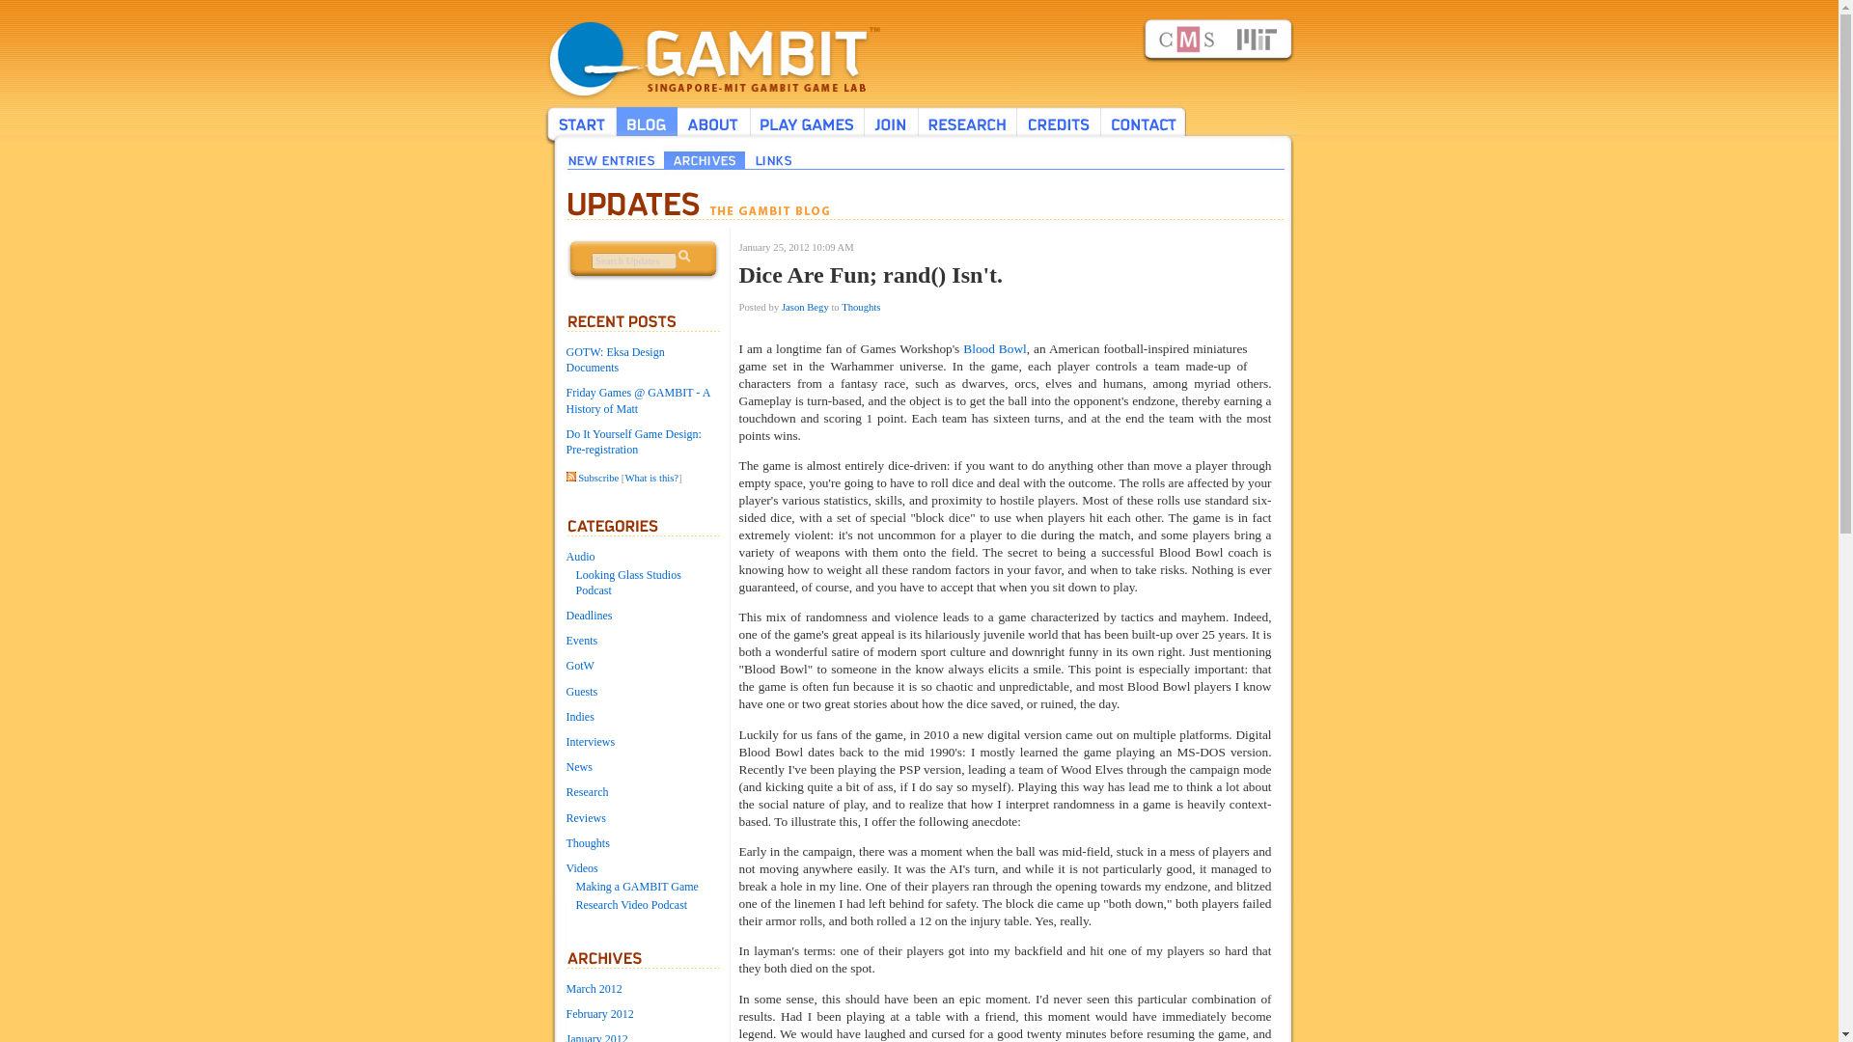 This screenshot has height=1042, width=1853. I want to click on Looking Glass Studios Podcast, so click(627, 582).